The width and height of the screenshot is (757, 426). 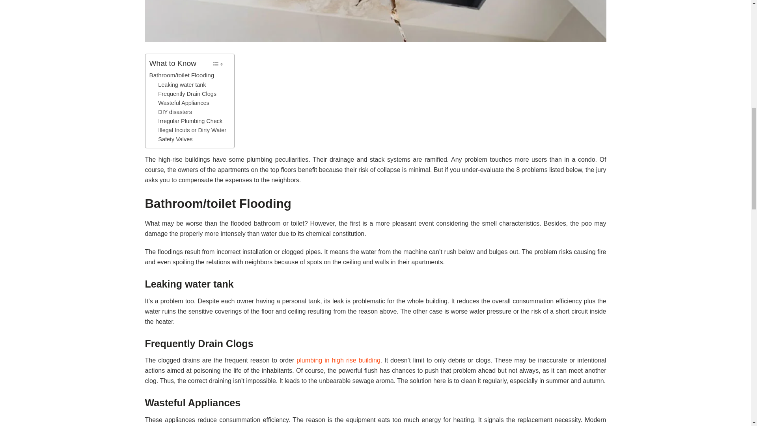 What do you see at coordinates (175, 140) in the screenshot?
I see `Safety Valves` at bounding box center [175, 140].